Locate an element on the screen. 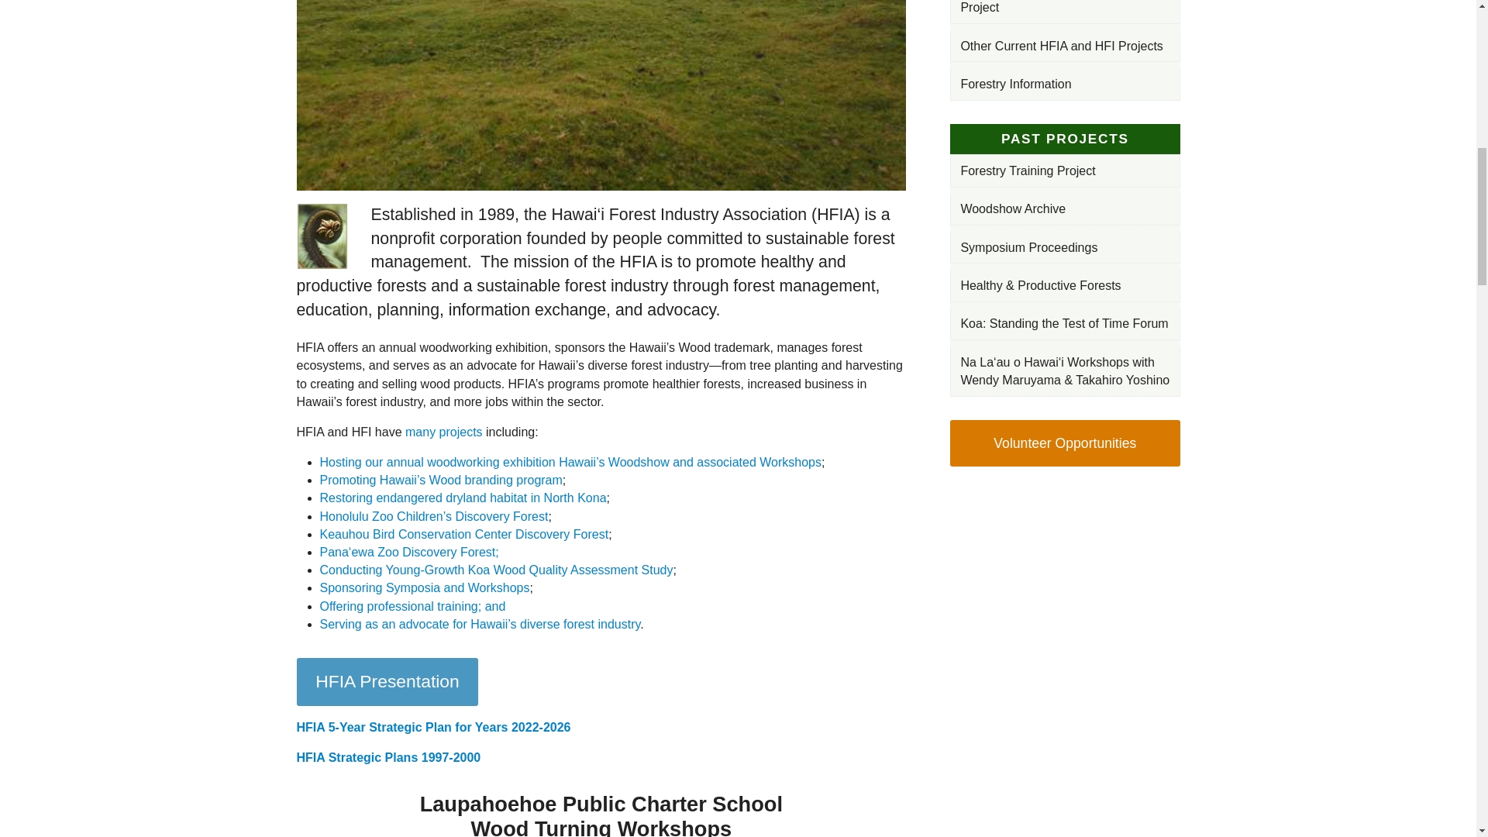  Keauhou Bird Conservation Center Discovery Forest is located at coordinates (463, 534).